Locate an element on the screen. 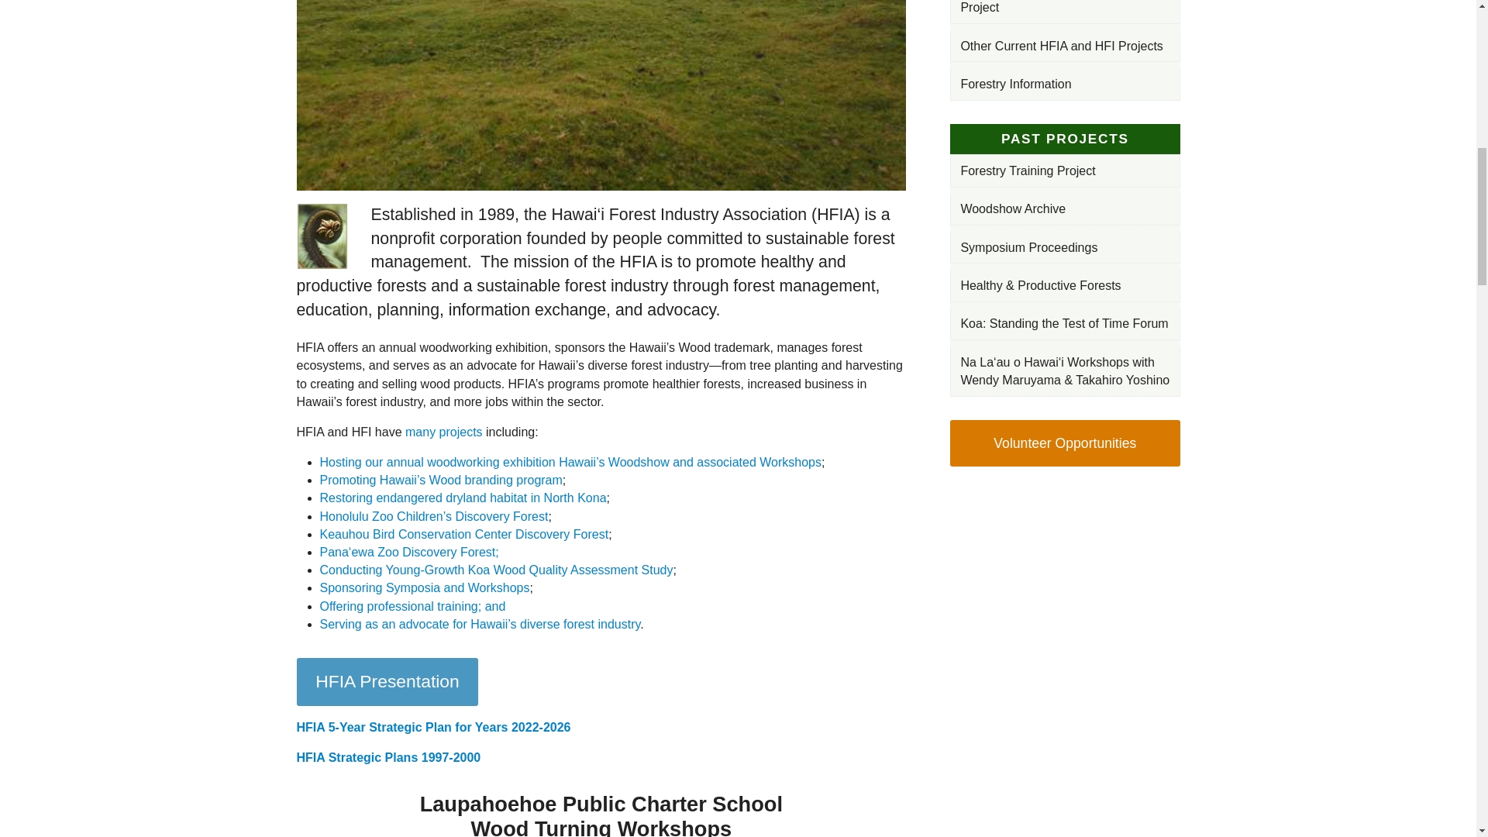  Keauhou Bird Conservation Center Discovery Forest is located at coordinates (463, 534).